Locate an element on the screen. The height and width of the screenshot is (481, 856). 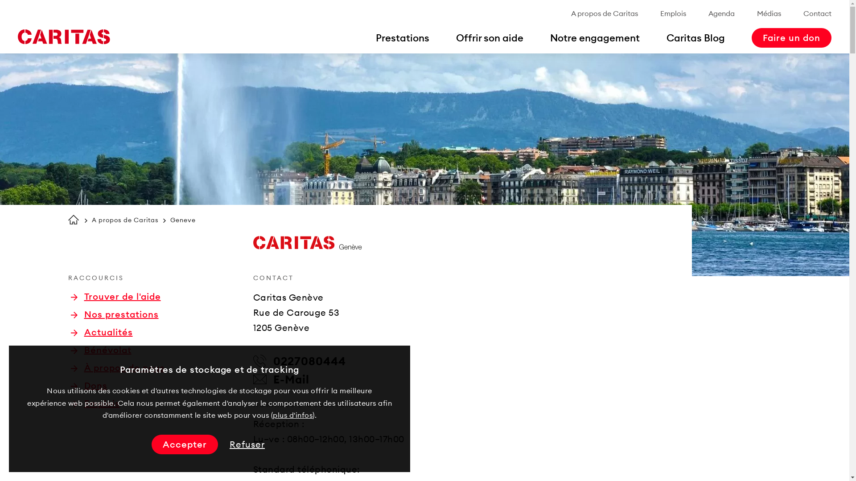
Dons is located at coordinates (88, 386).